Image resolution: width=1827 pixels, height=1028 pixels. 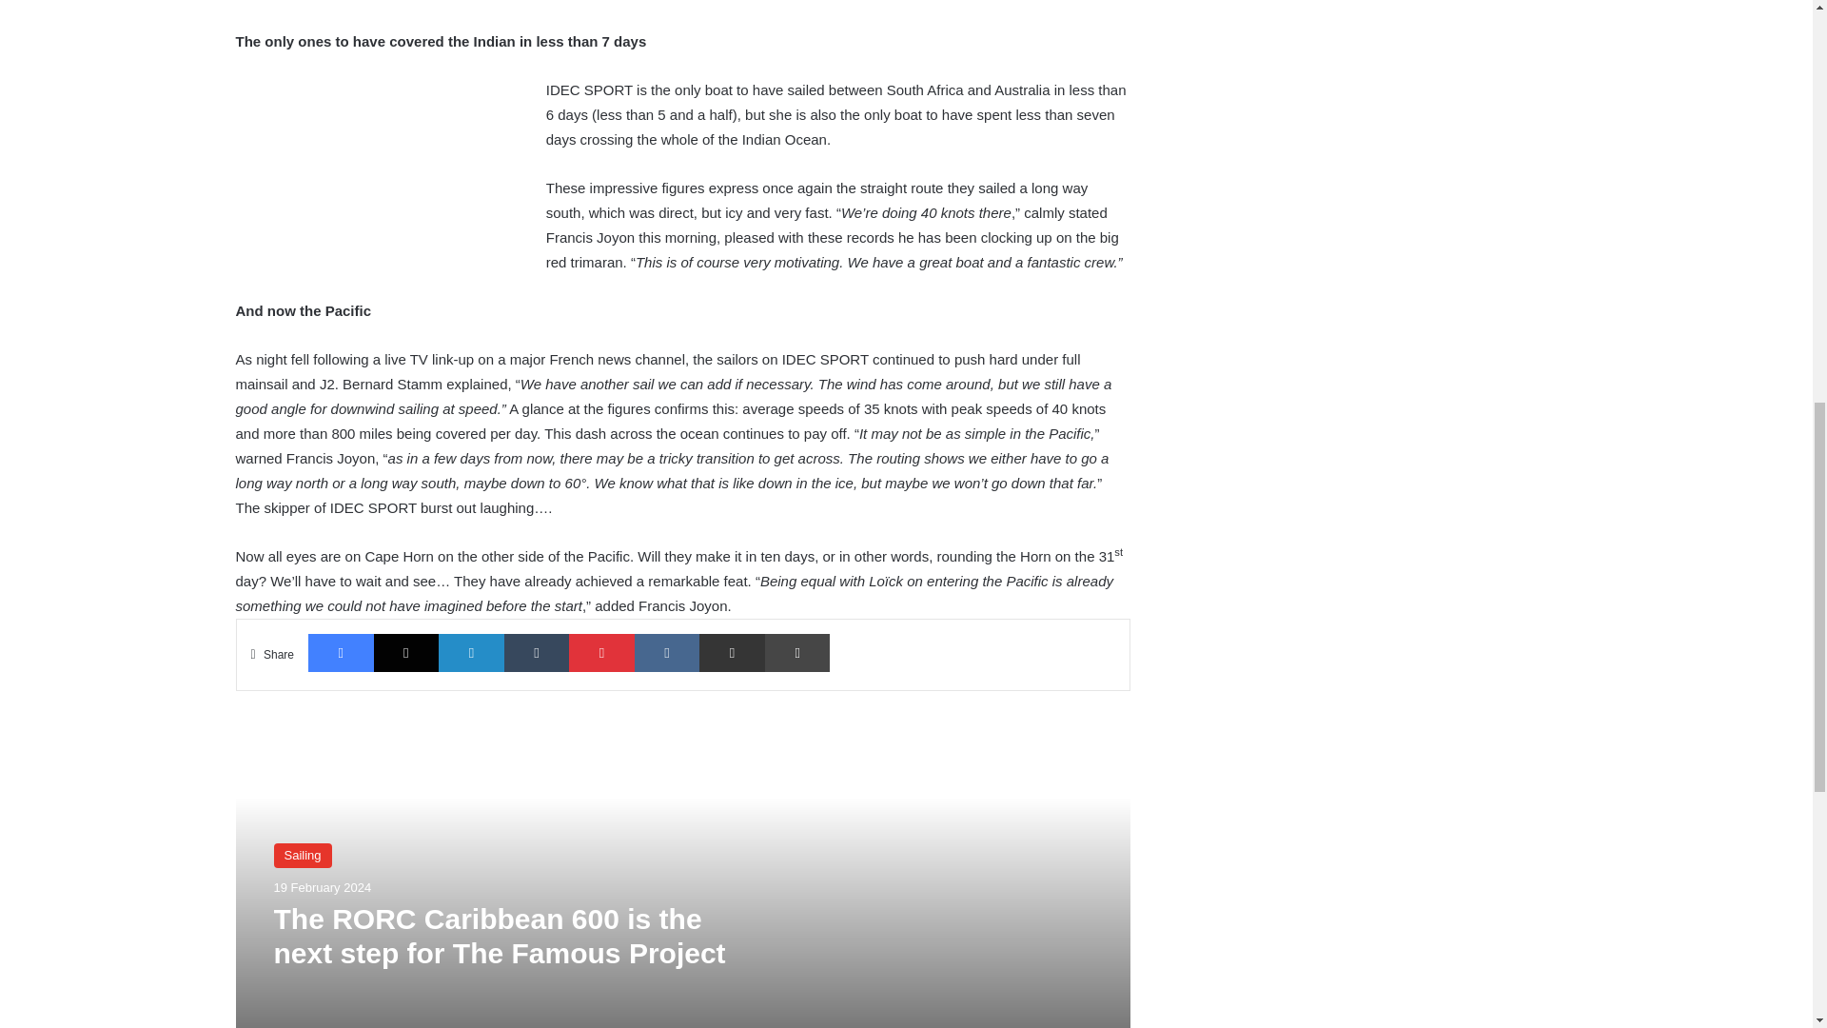 I want to click on Share via Email, so click(x=733, y=653).